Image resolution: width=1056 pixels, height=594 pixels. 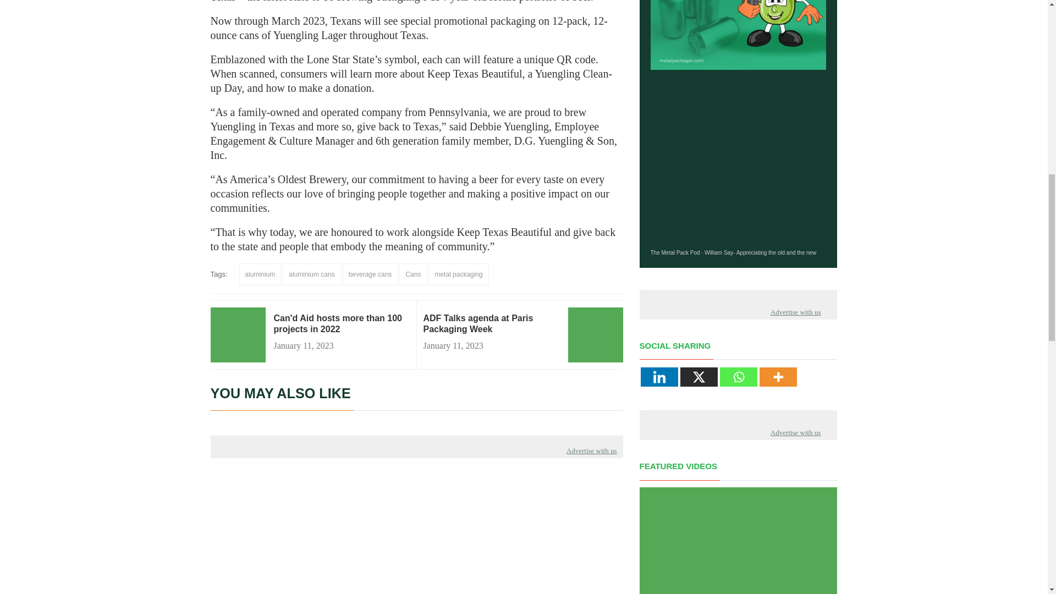 What do you see at coordinates (413, 274) in the screenshot?
I see `Cans` at bounding box center [413, 274].